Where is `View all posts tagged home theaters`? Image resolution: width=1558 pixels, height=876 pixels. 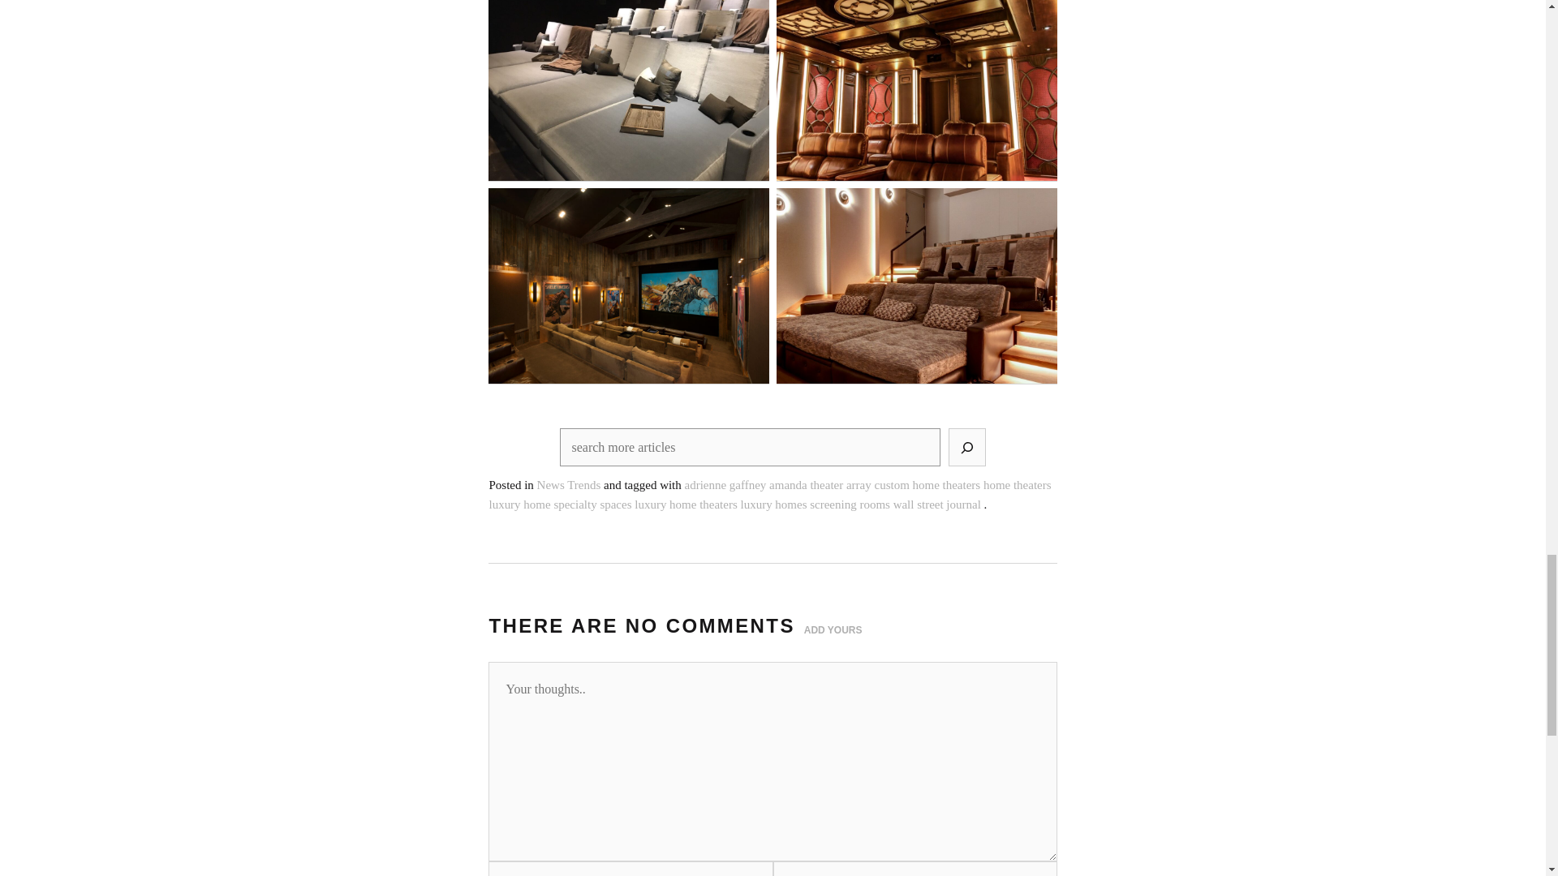 View all posts tagged home theaters is located at coordinates (1018, 484).